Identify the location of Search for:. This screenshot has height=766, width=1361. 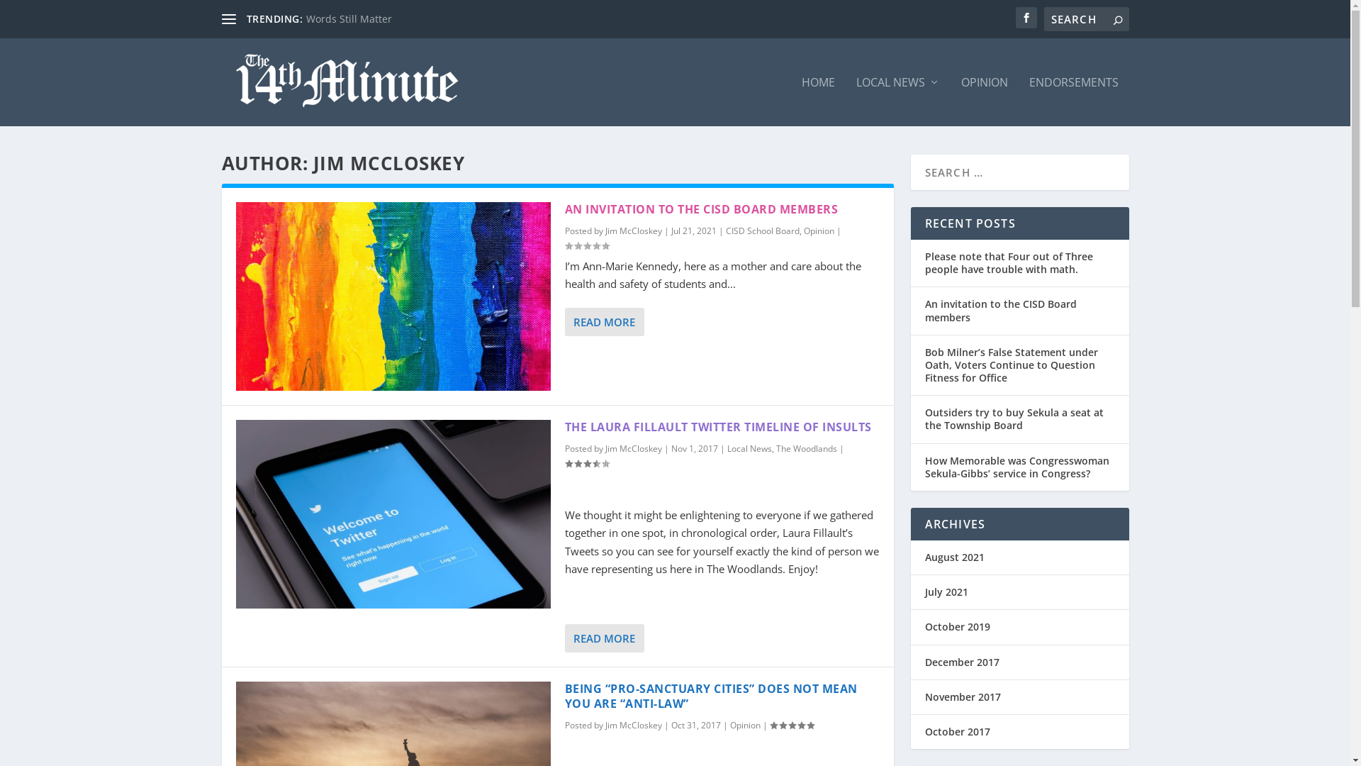
(1086, 19).